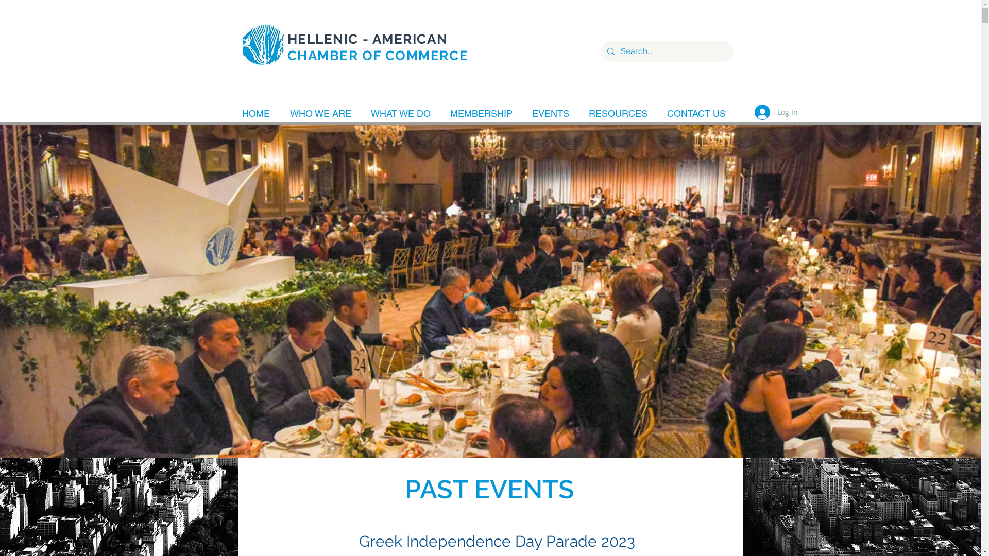  Describe the element at coordinates (368, 39) in the screenshot. I see `HELLENIC - AMERICAN` at that location.